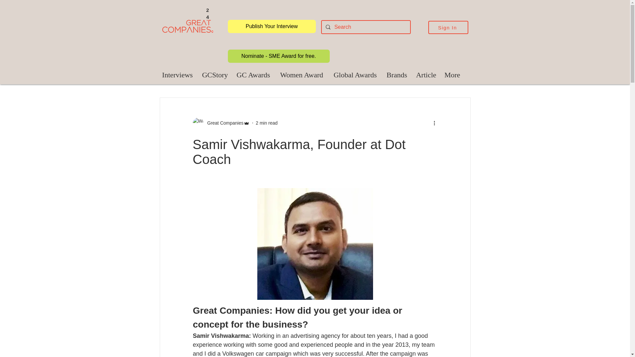  I want to click on GC Awards, so click(253, 75).